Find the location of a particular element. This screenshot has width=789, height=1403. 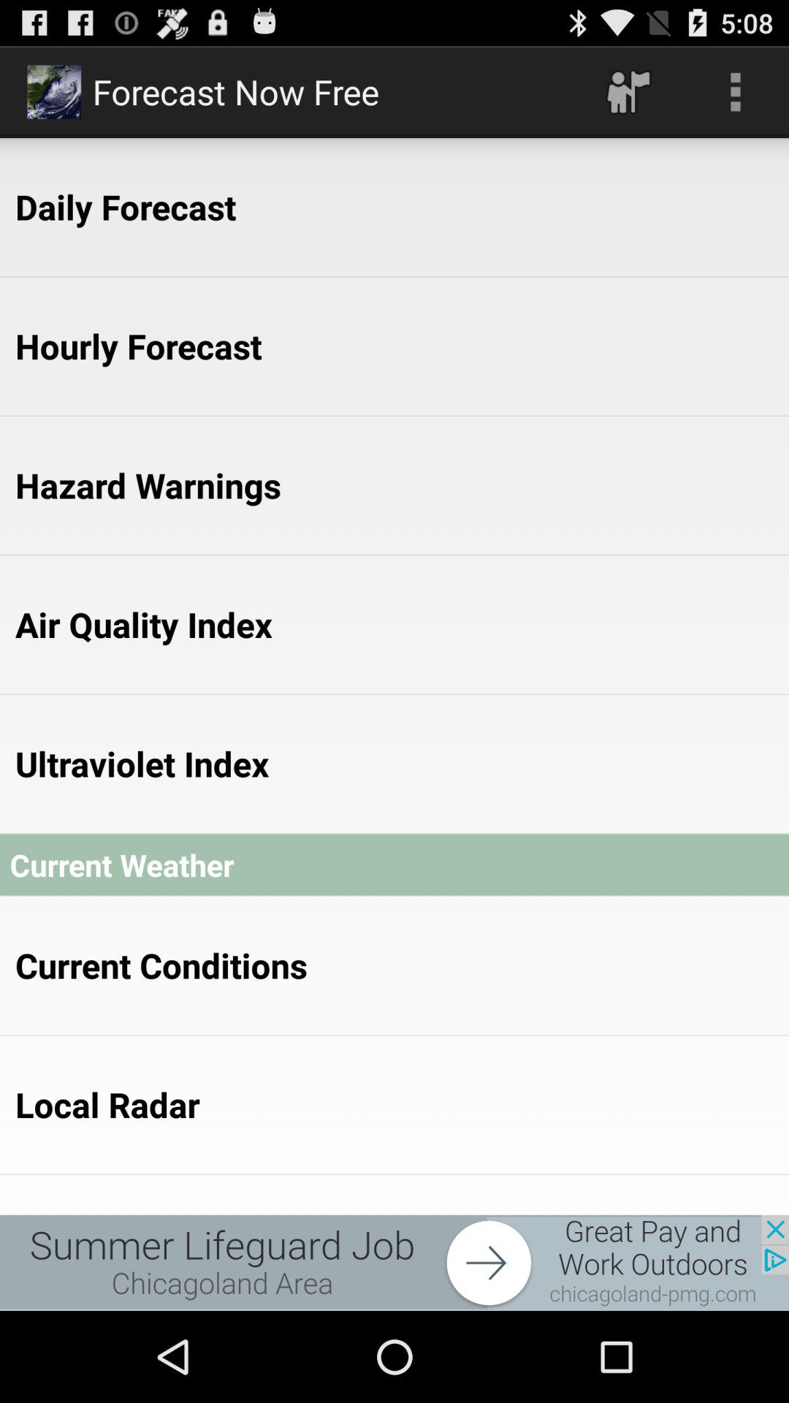

check the advertisement is located at coordinates (394, 1263).